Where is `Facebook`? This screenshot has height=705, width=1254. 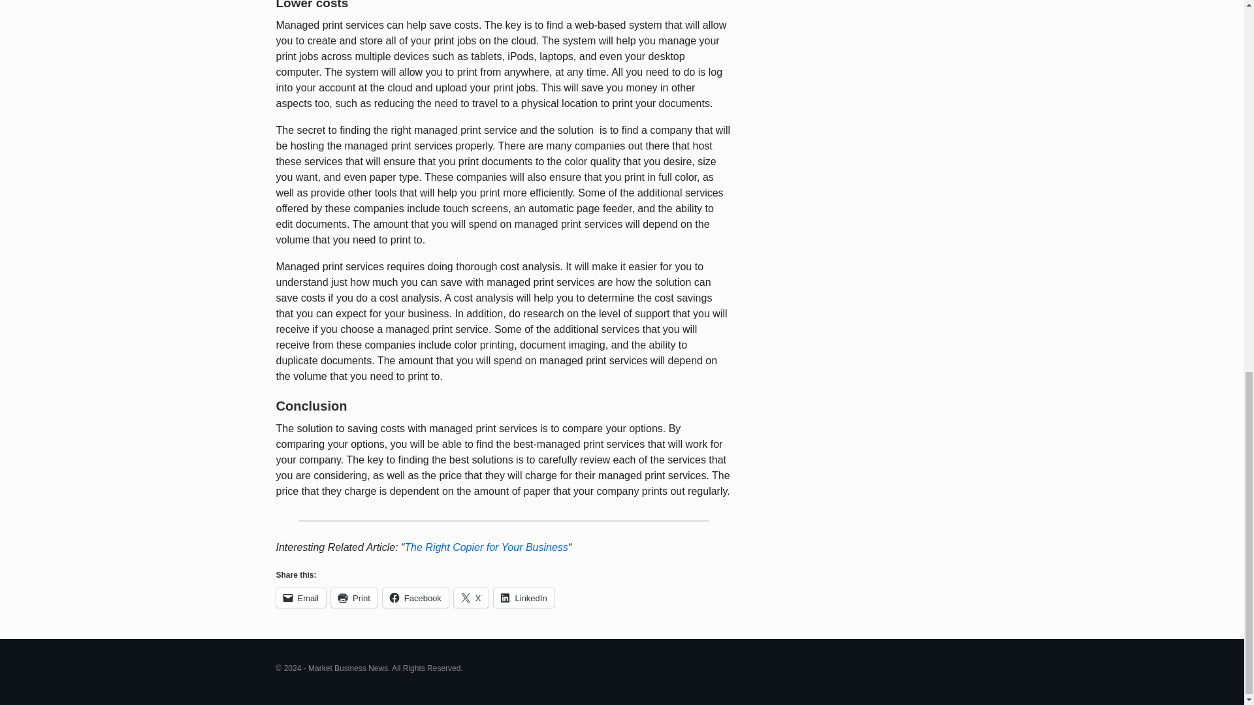 Facebook is located at coordinates (415, 597).